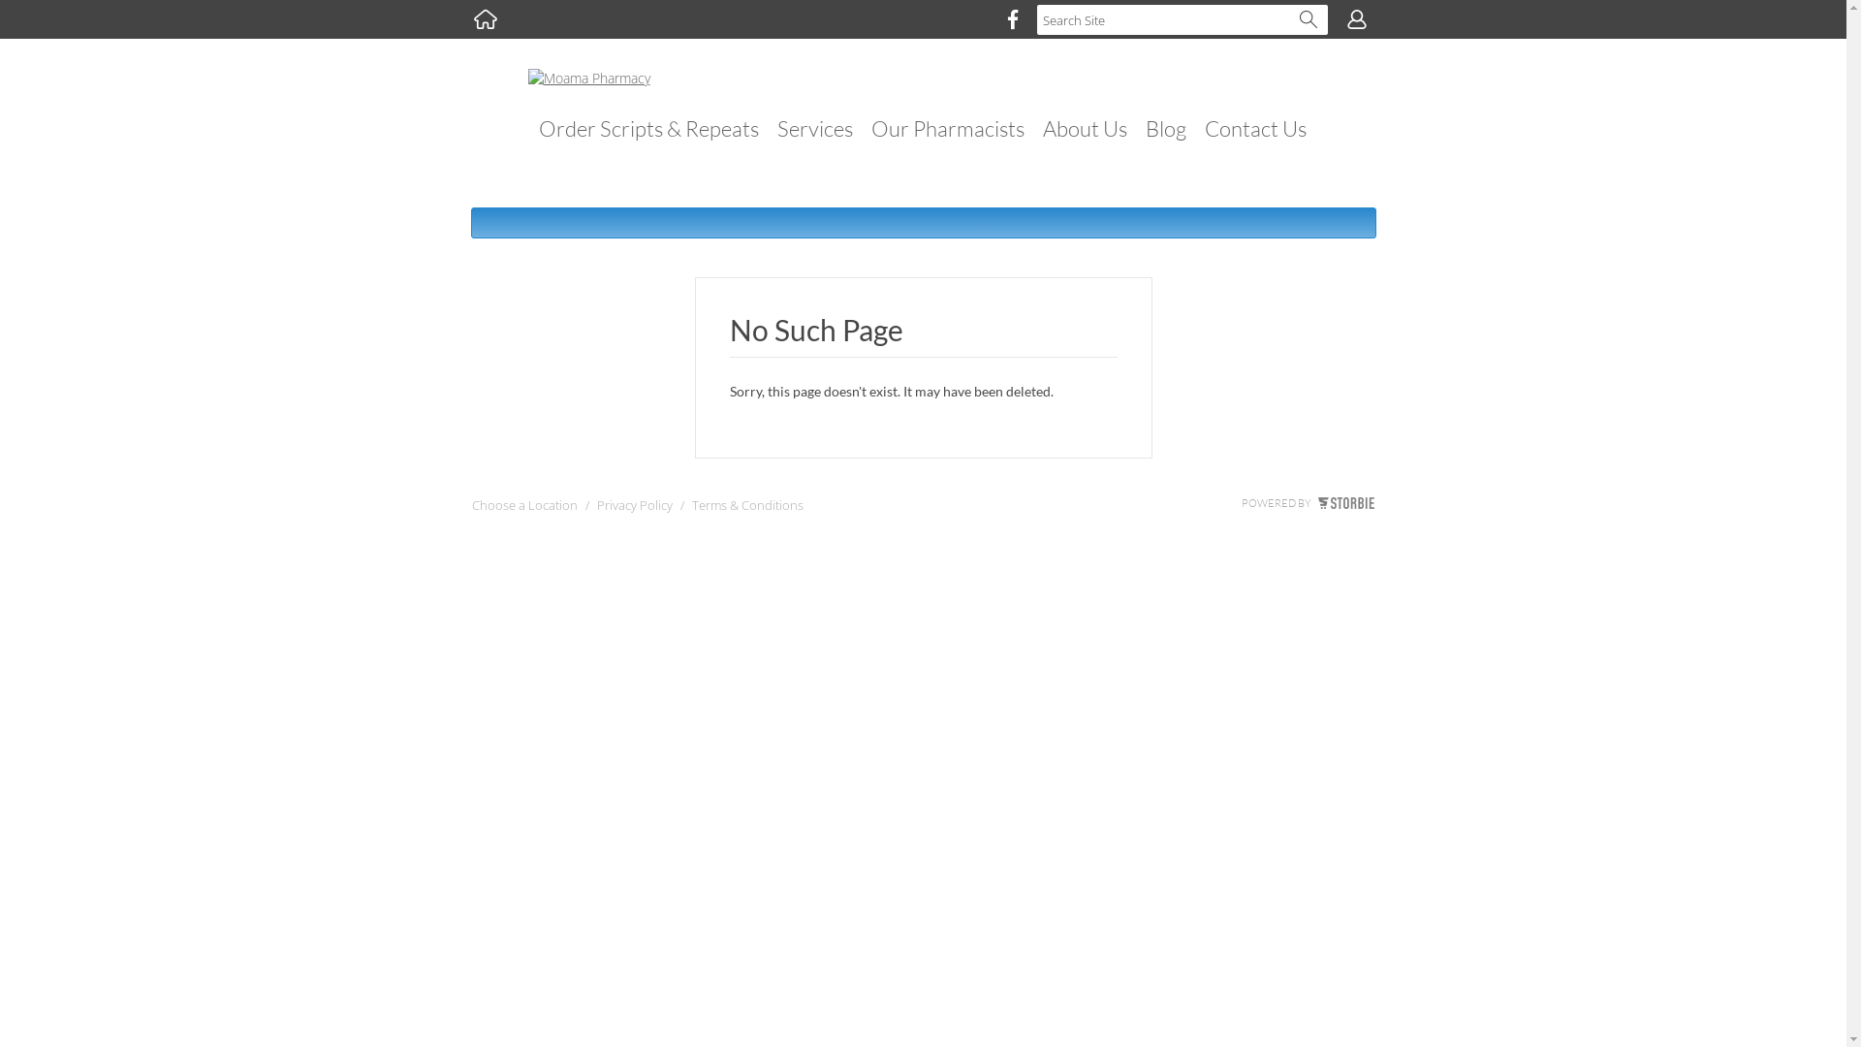  Describe the element at coordinates (635, 510) in the screenshot. I see `Privacy Policy` at that location.